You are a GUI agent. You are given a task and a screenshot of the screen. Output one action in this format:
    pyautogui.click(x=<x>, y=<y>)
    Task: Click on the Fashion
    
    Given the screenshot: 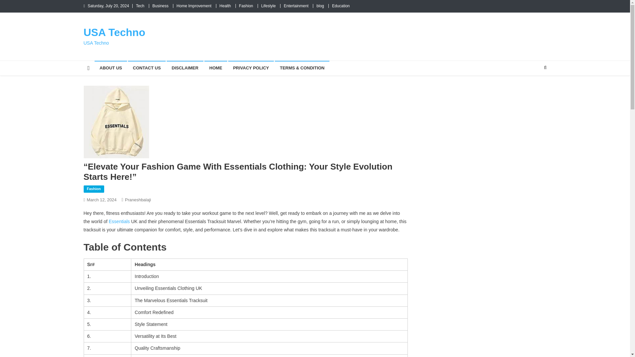 What is the action you would take?
    pyautogui.click(x=246, y=6)
    